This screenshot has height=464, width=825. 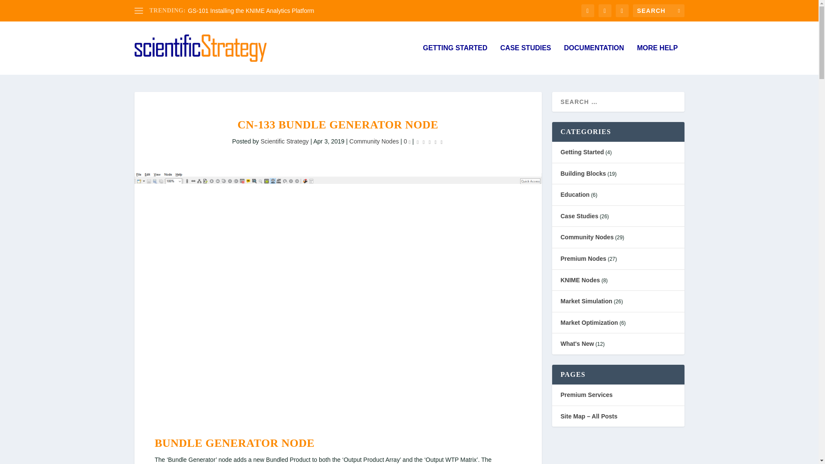 What do you see at coordinates (658, 10) in the screenshot?
I see `Search for:` at bounding box center [658, 10].